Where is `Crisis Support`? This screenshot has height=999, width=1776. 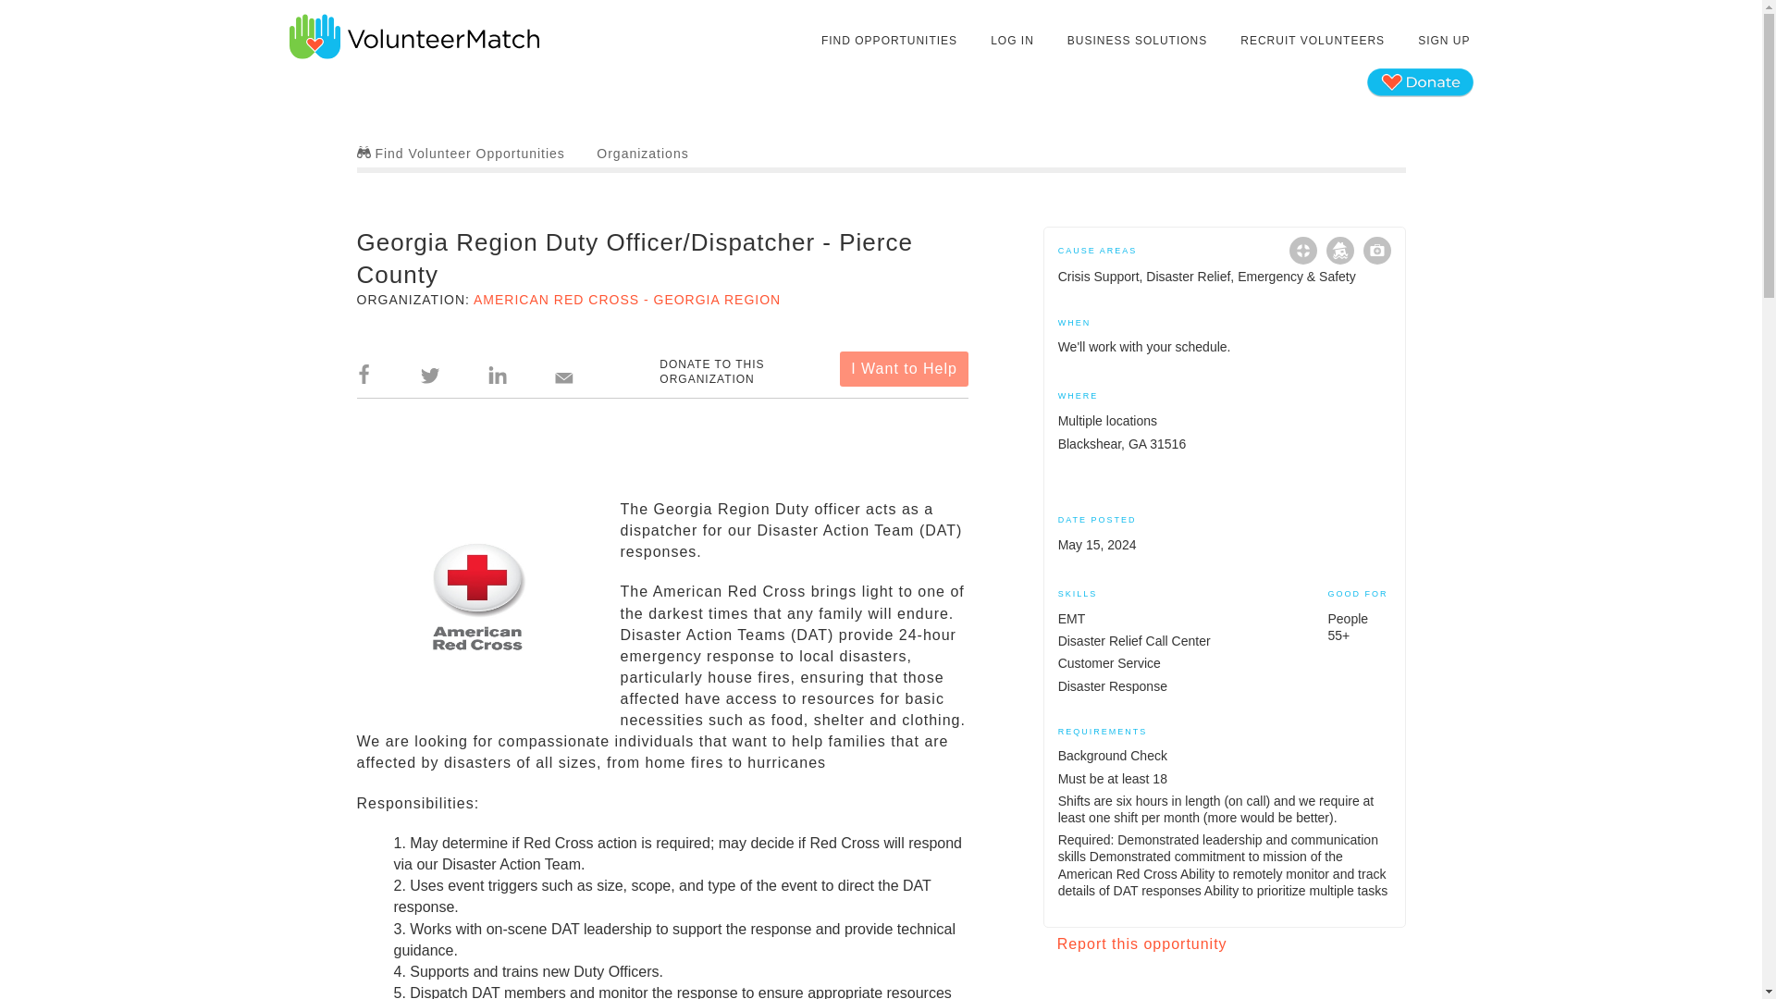 Crisis Support is located at coordinates (1302, 250).